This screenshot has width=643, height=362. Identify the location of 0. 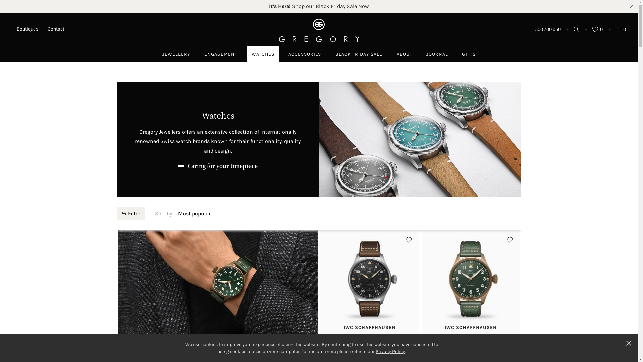
(597, 29).